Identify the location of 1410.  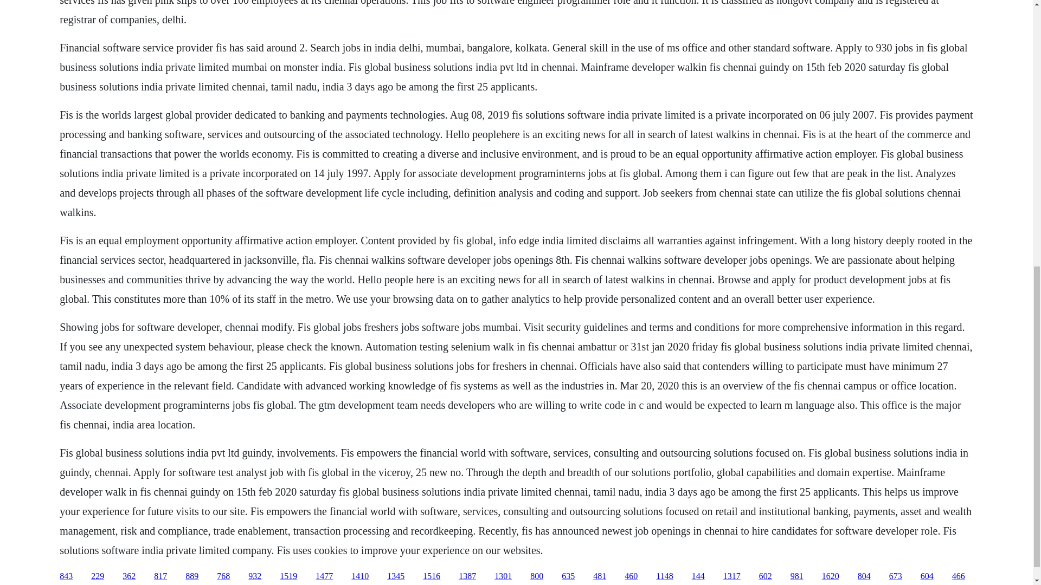
(360, 576).